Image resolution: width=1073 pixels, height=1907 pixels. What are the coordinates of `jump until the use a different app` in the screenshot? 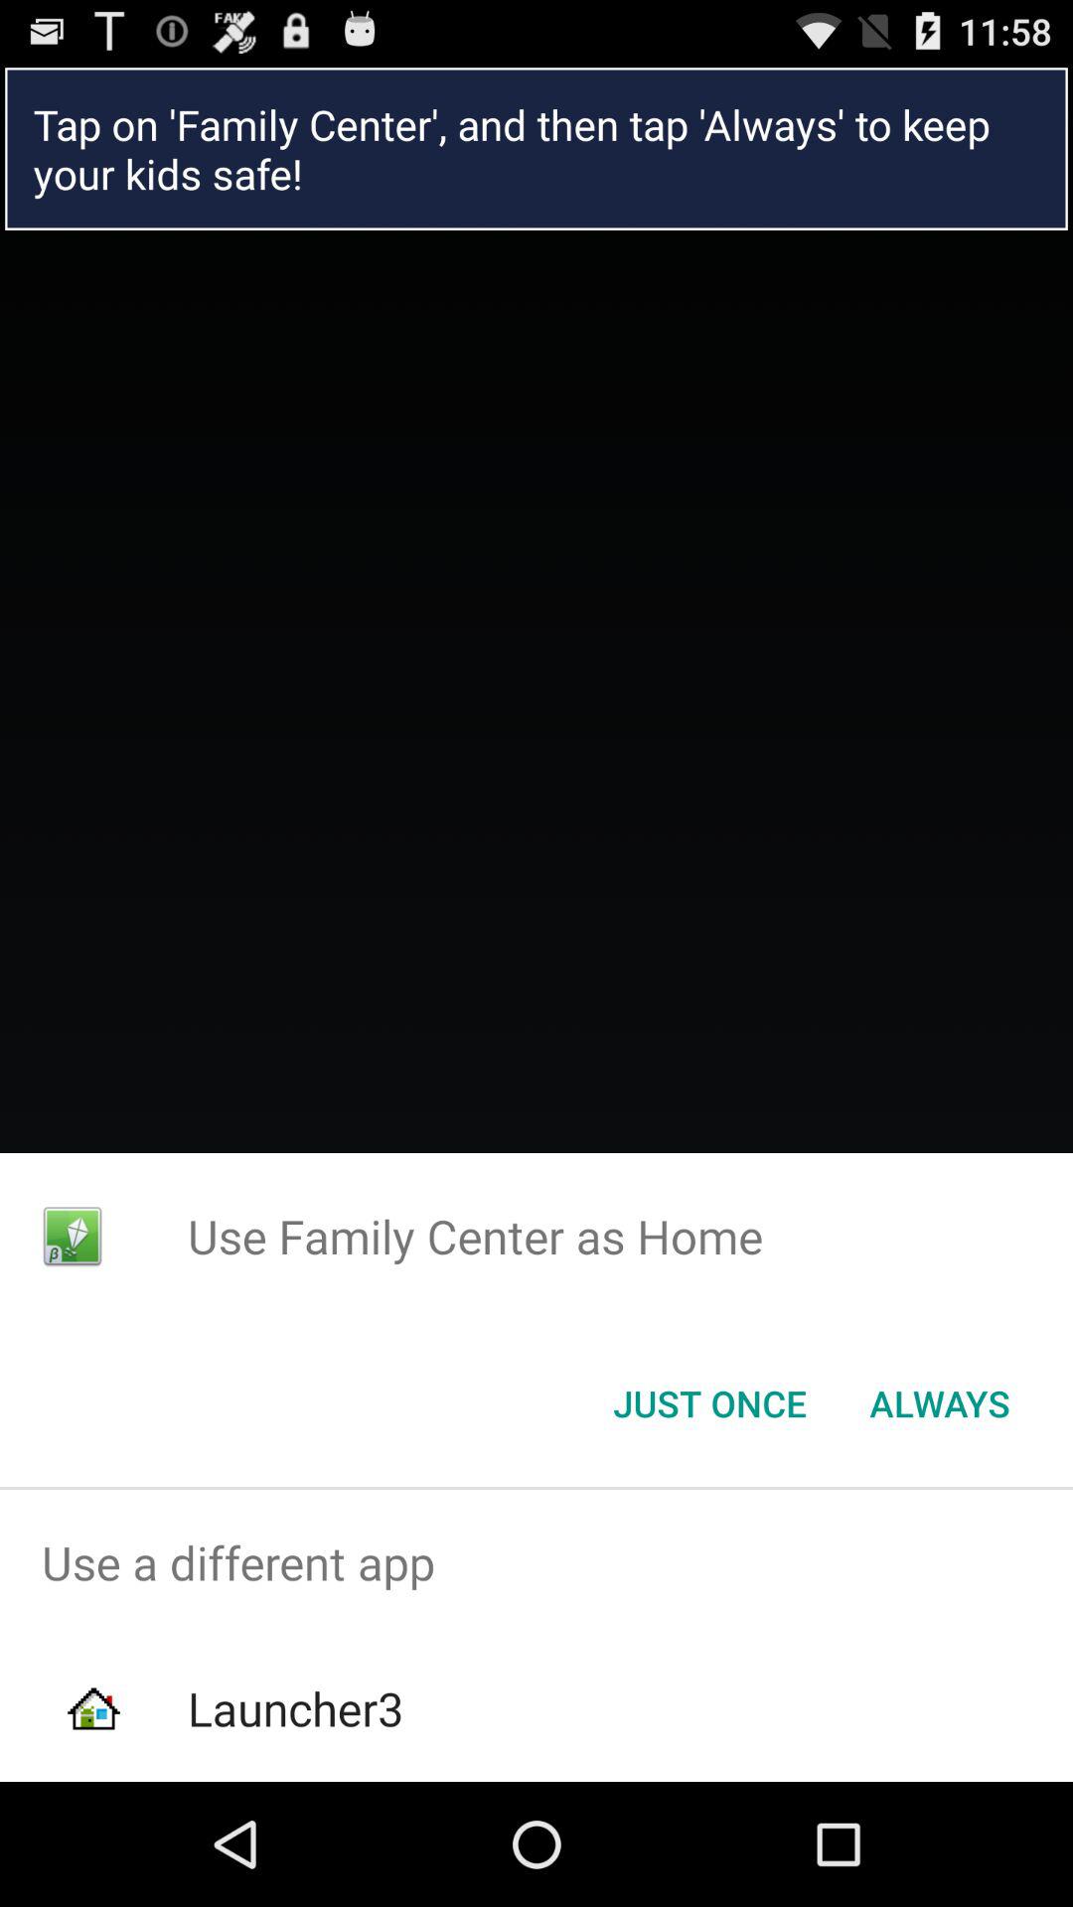 It's located at (536, 1563).